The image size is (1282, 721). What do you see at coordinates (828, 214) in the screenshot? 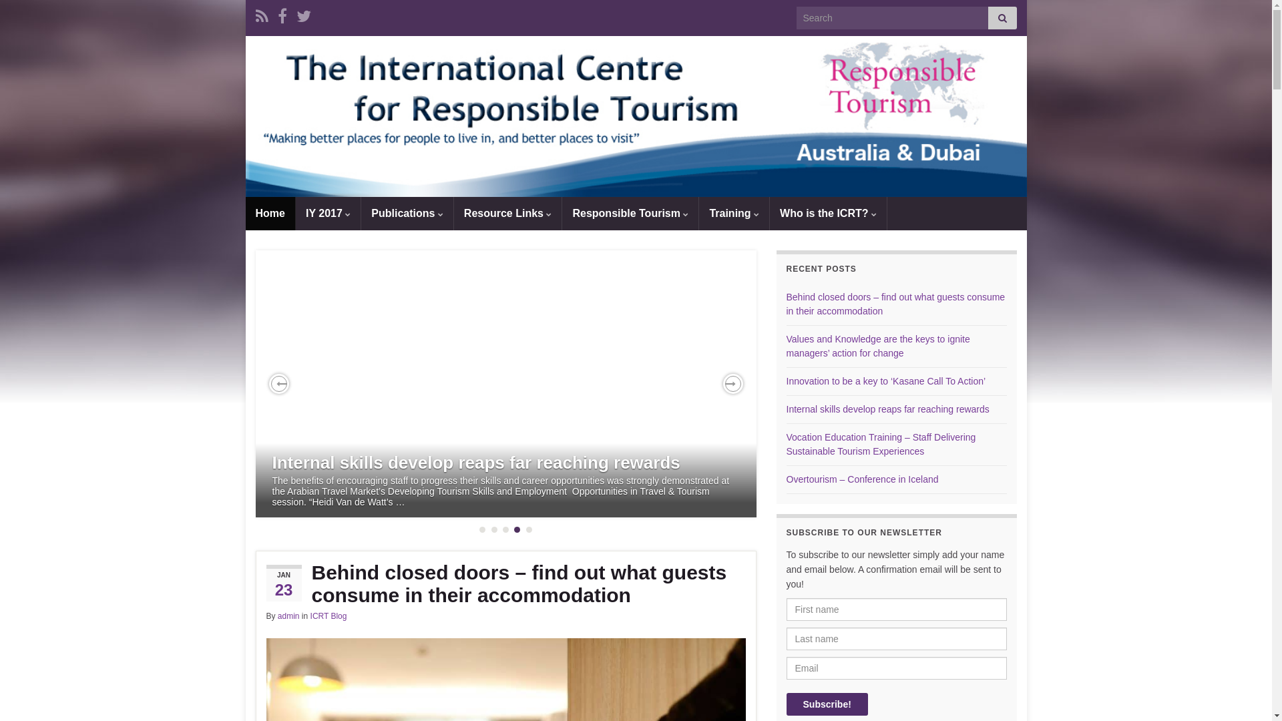
I see `Who is the ICRT?` at bounding box center [828, 214].